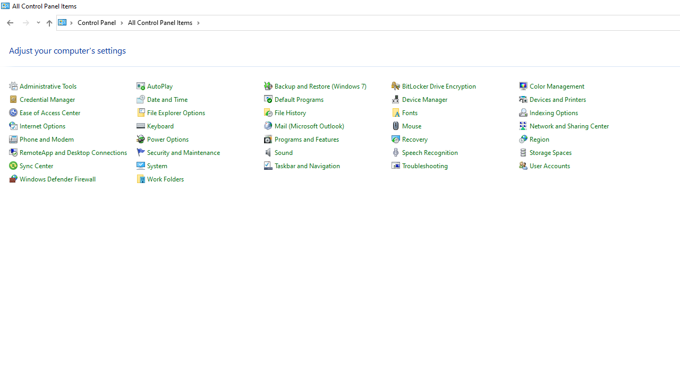  What do you see at coordinates (66, 22) in the screenshot?
I see `All locations` at bounding box center [66, 22].